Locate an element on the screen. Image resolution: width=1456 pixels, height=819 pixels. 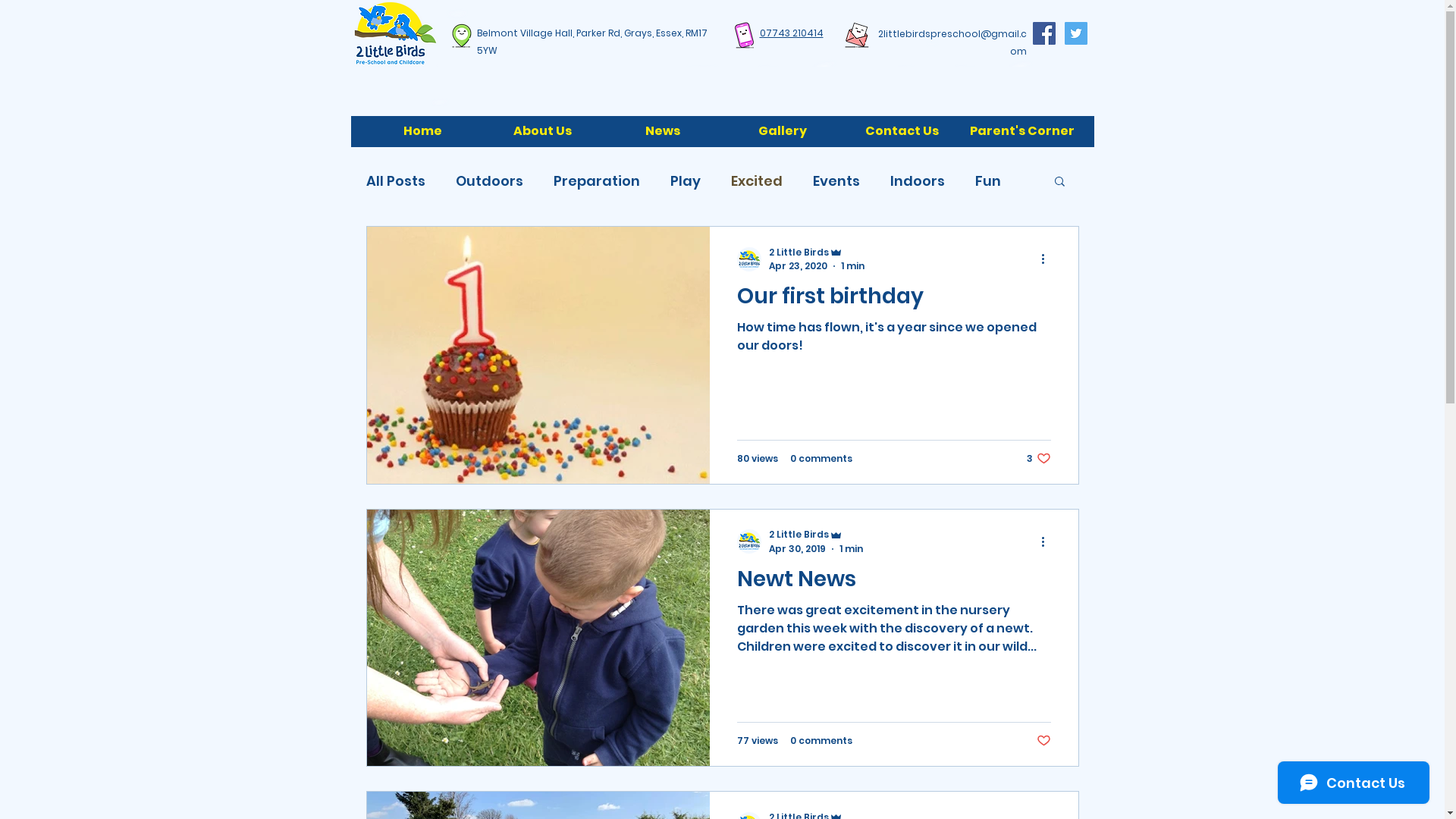
All Posts is located at coordinates (395, 180).